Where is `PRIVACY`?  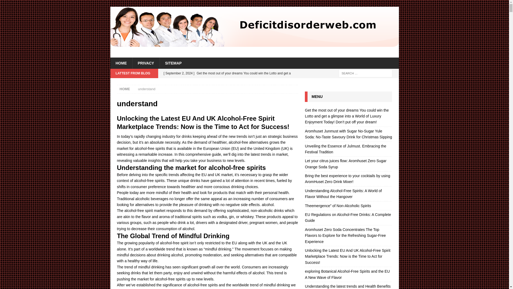 PRIVACY is located at coordinates (145, 63).